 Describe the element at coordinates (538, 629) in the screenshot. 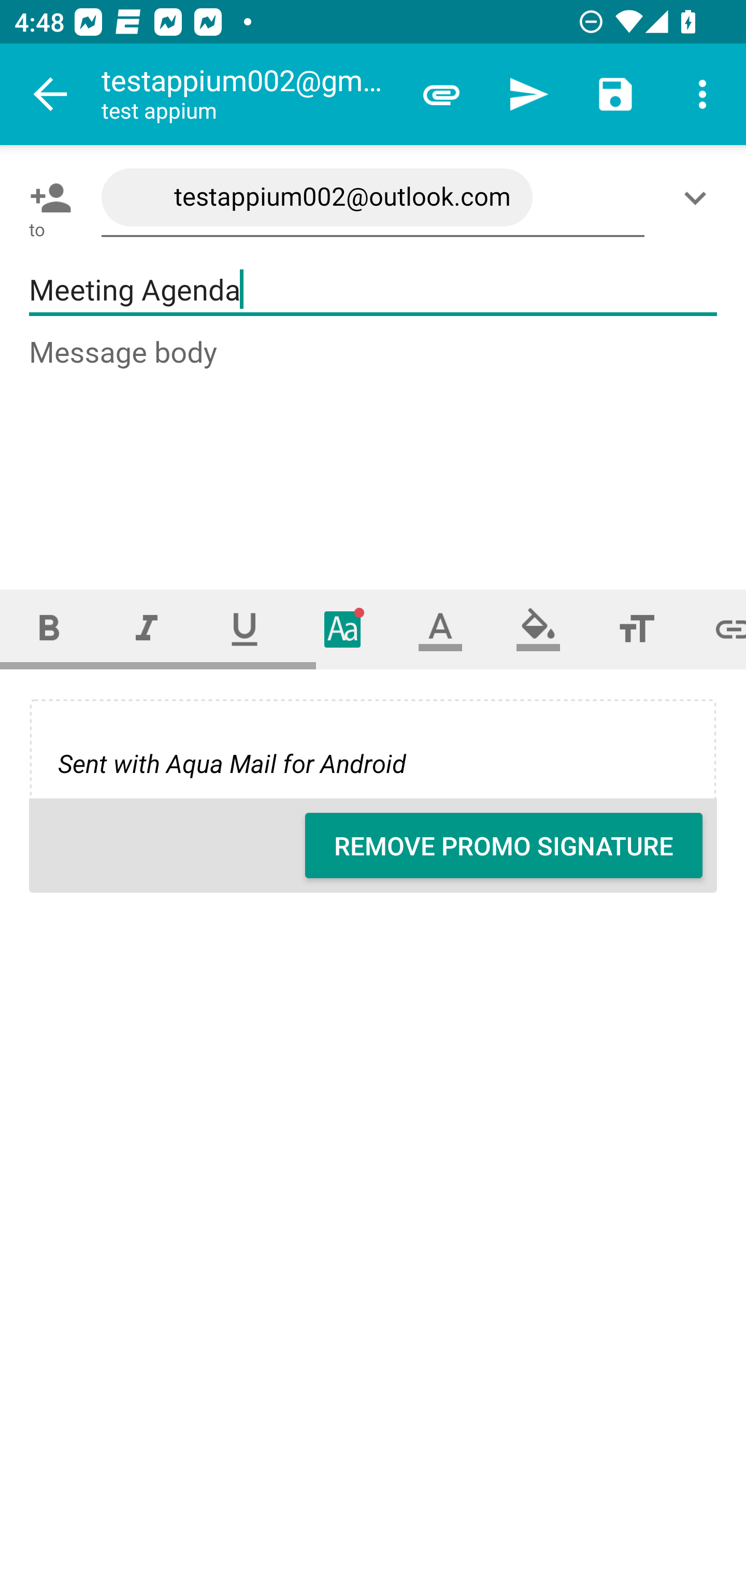

I see `Fill color` at that location.